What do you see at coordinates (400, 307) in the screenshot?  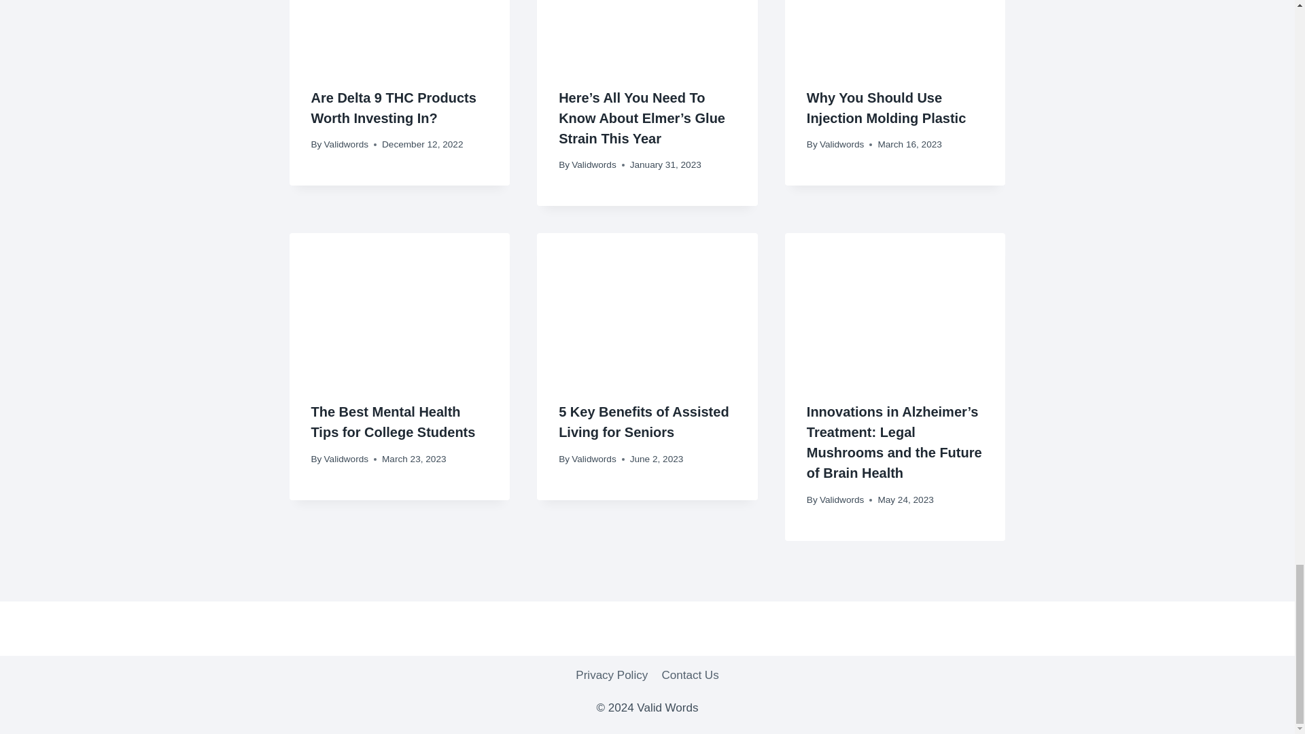 I see `The Best Mental Health Tips for College Students 8` at bounding box center [400, 307].